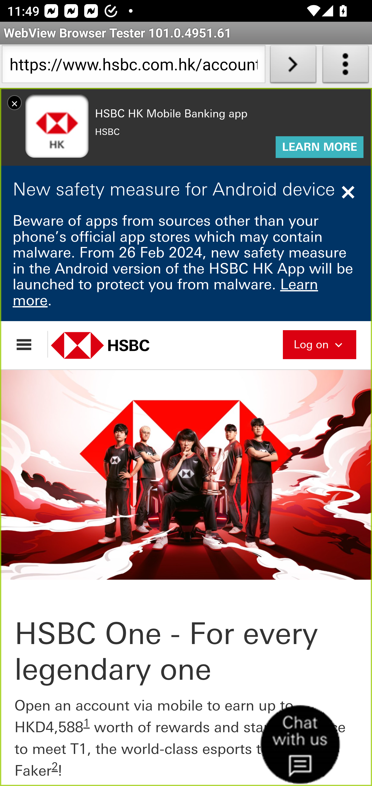 This screenshot has width=372, height=786. I want to click on Learn more, so click(166, 292).